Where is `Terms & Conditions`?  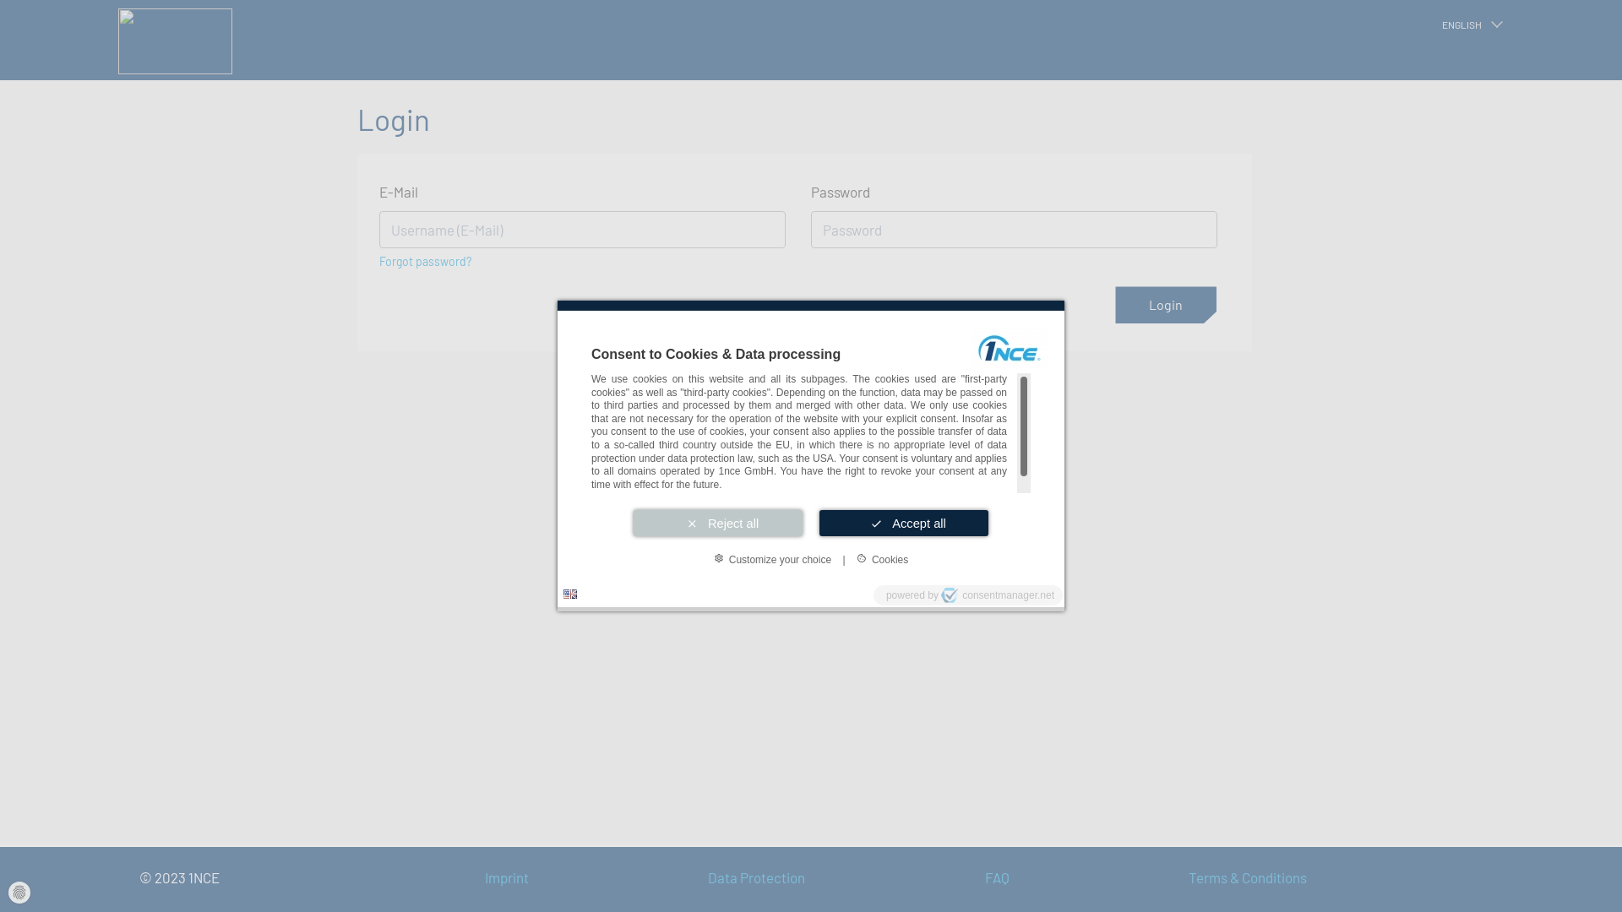 Terms & Conditions is located at coordinates (1334, 878).